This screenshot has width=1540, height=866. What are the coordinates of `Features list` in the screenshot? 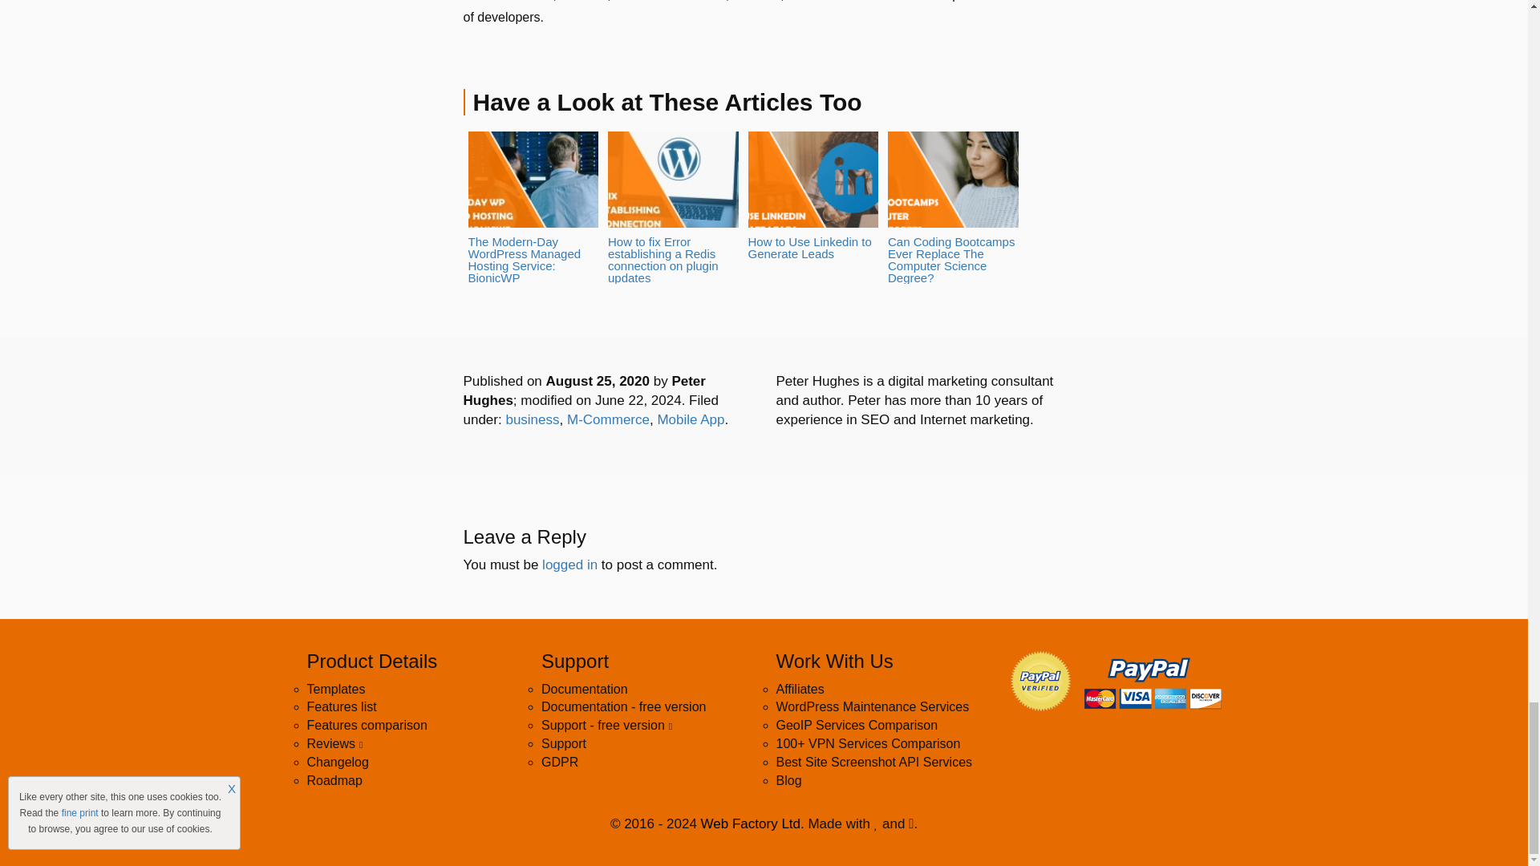 It's located at (341, 706).